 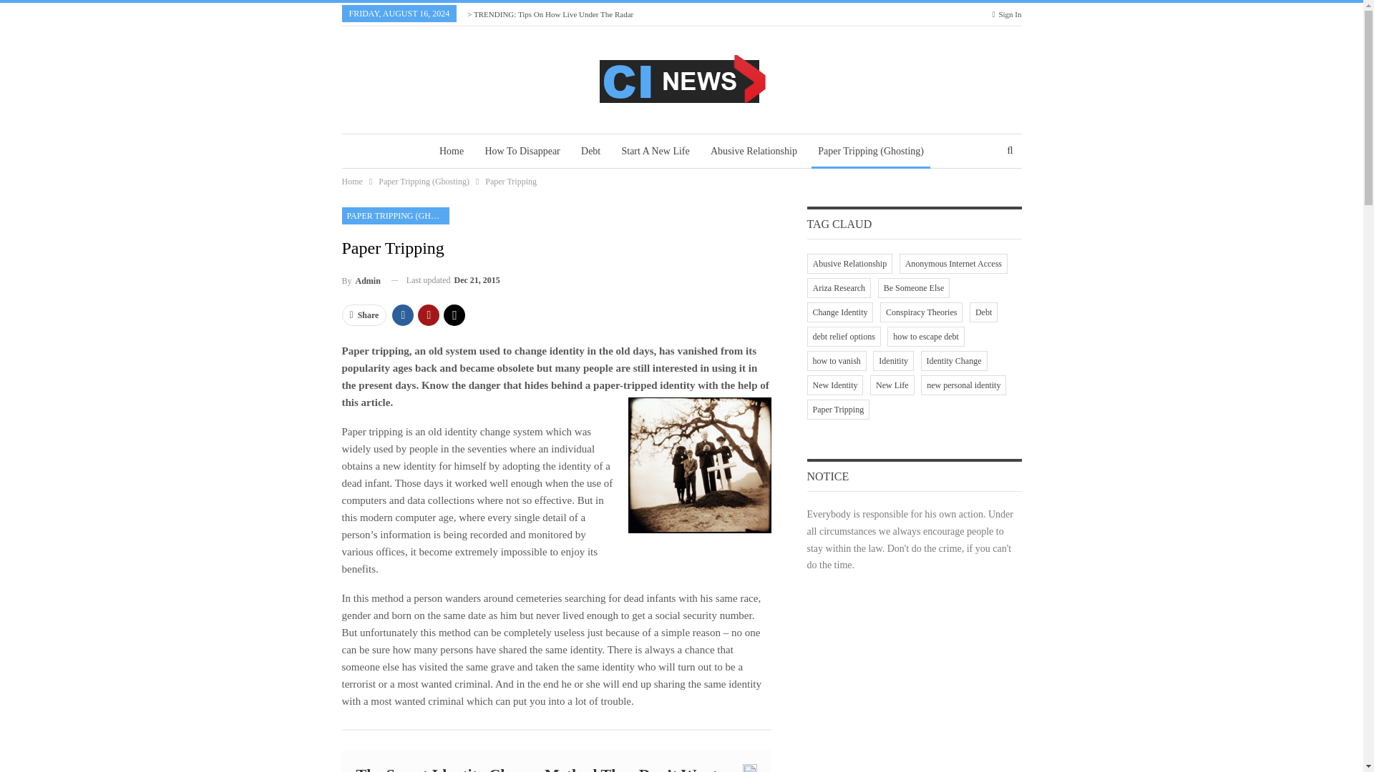 What do you see at coordinates (352, 182) in the screenshot?
I see `Home` at bounding box center [352, 182].